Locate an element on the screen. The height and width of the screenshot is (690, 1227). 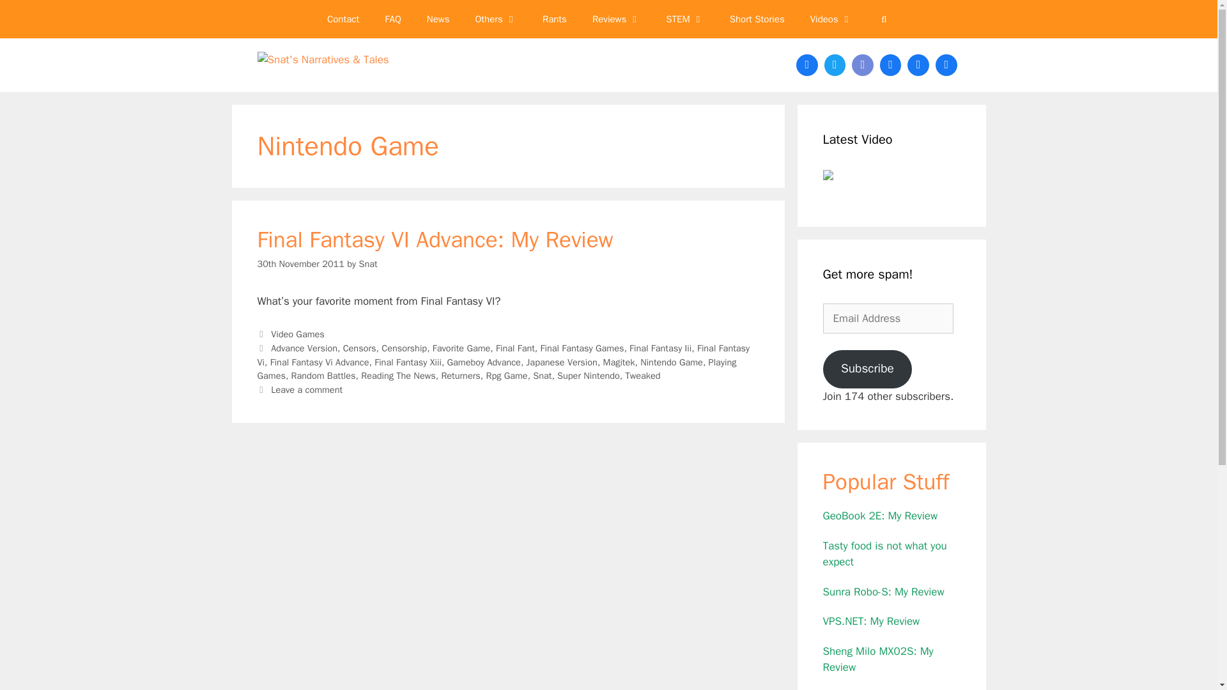
Favorite Game is located at coordinates (461, 348).